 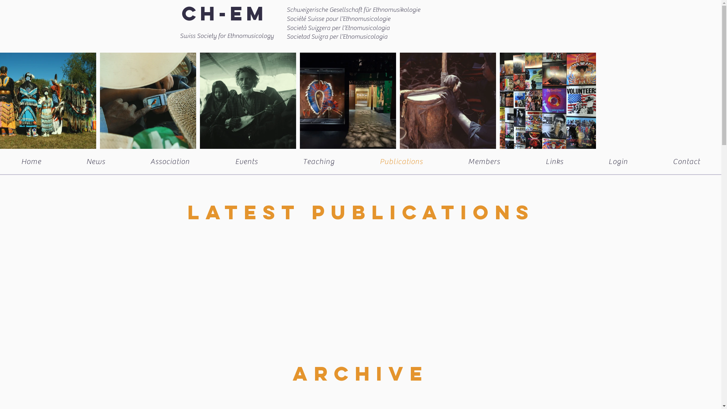 What do you see at coordinates (687, 161) in the screenshot?
I see `Contact` at bounding box center [687, 161].